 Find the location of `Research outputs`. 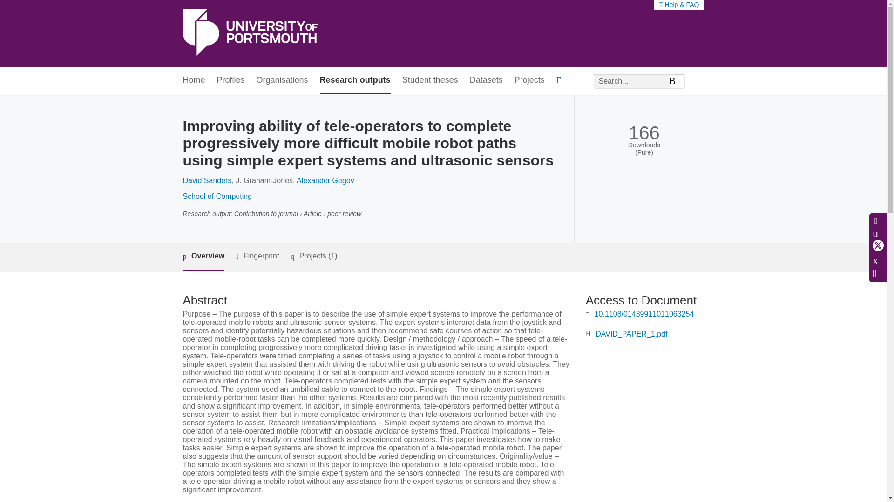

Research outputs is located at coordinates (355, 80).